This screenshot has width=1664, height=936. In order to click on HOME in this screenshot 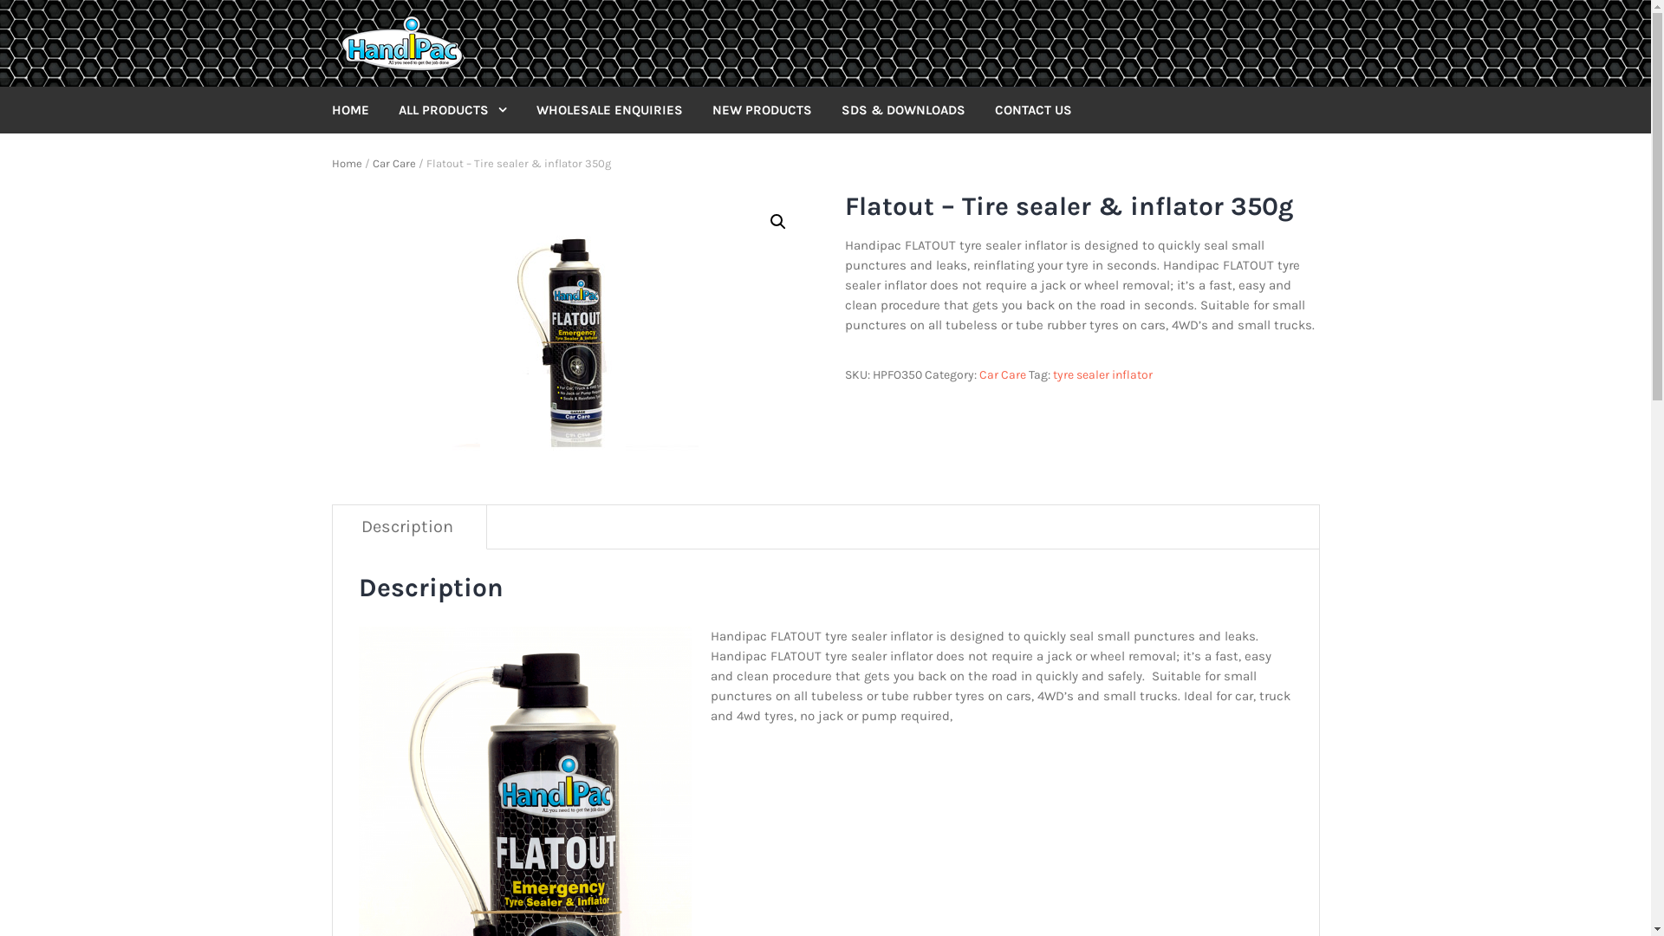, I will do `click(362, 111)`.